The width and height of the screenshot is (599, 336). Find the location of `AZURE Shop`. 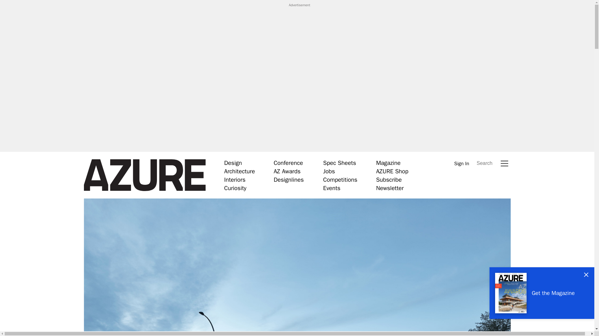

AZURE Shop is located at coordinates (392, 171).